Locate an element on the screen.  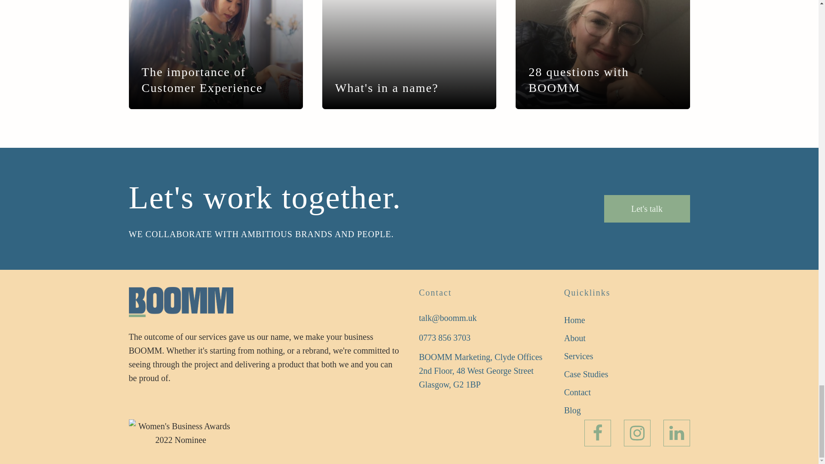
Services is located at coordinates (586, 356).